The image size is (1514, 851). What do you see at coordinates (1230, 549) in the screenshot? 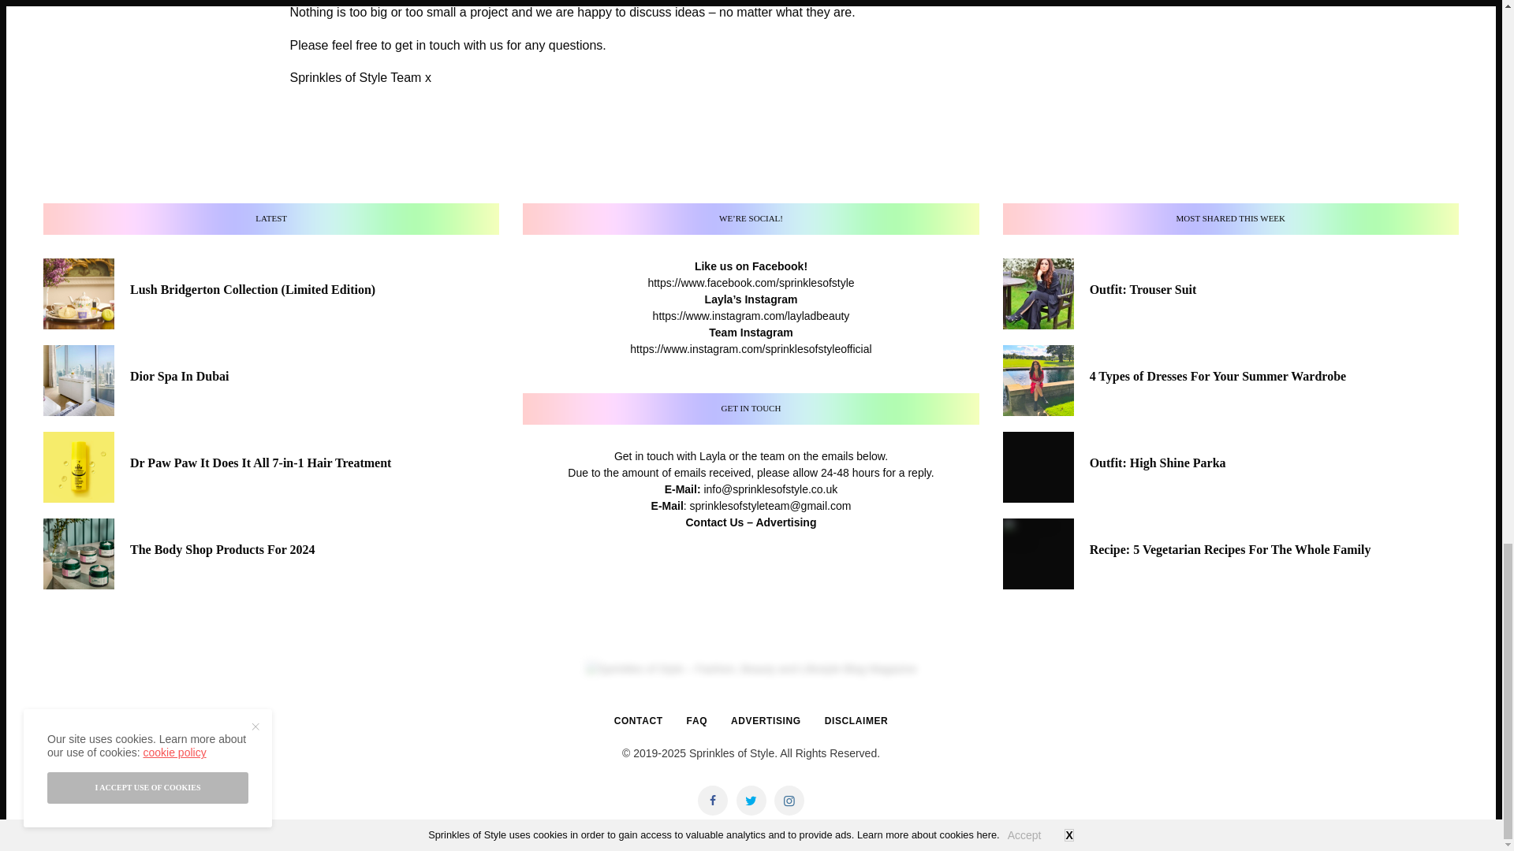
I see `Recipe: 5 Vegetarian Recipes For The Whole Family` at bounding box center [1230, 549].